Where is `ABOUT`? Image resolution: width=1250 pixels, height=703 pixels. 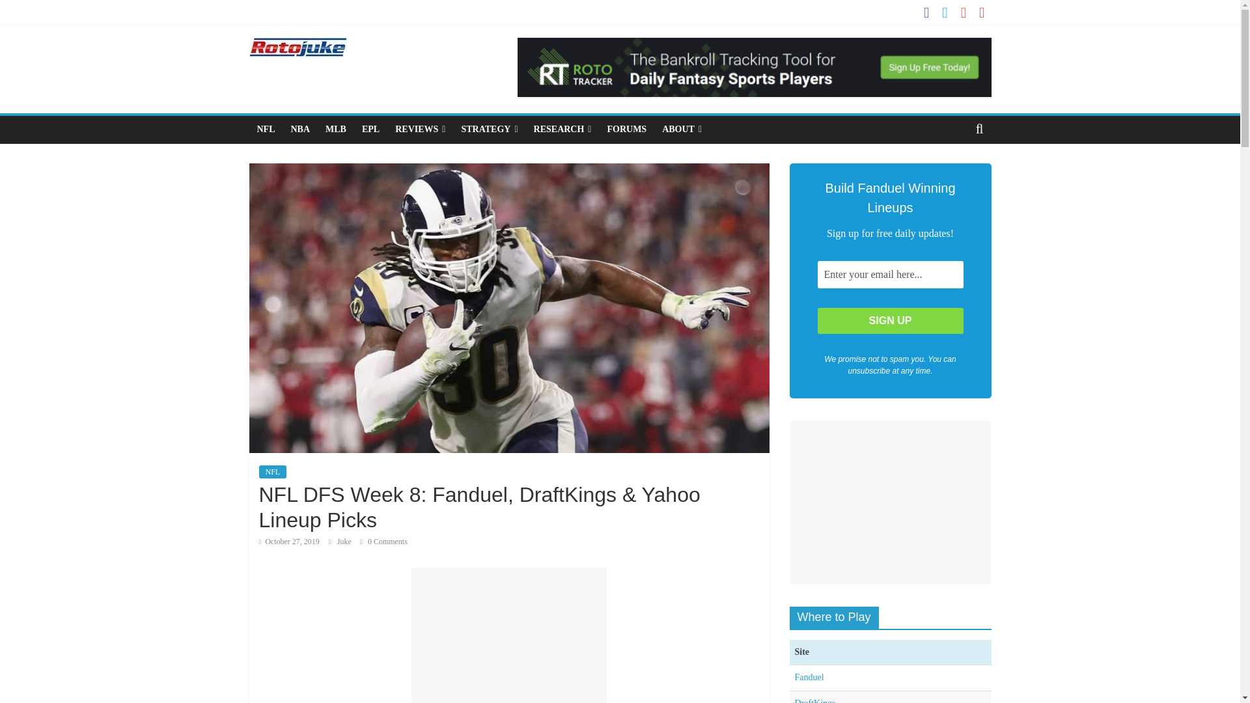 ABOUT is located at coordinates (682, 130).